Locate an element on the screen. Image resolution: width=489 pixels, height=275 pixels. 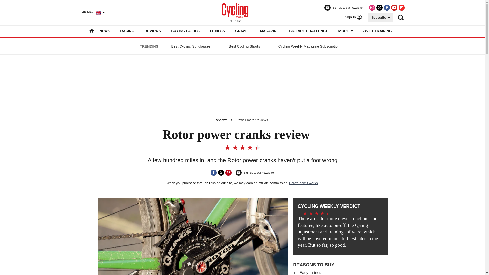
MAGAZINE is located at coordinates (269, 31).